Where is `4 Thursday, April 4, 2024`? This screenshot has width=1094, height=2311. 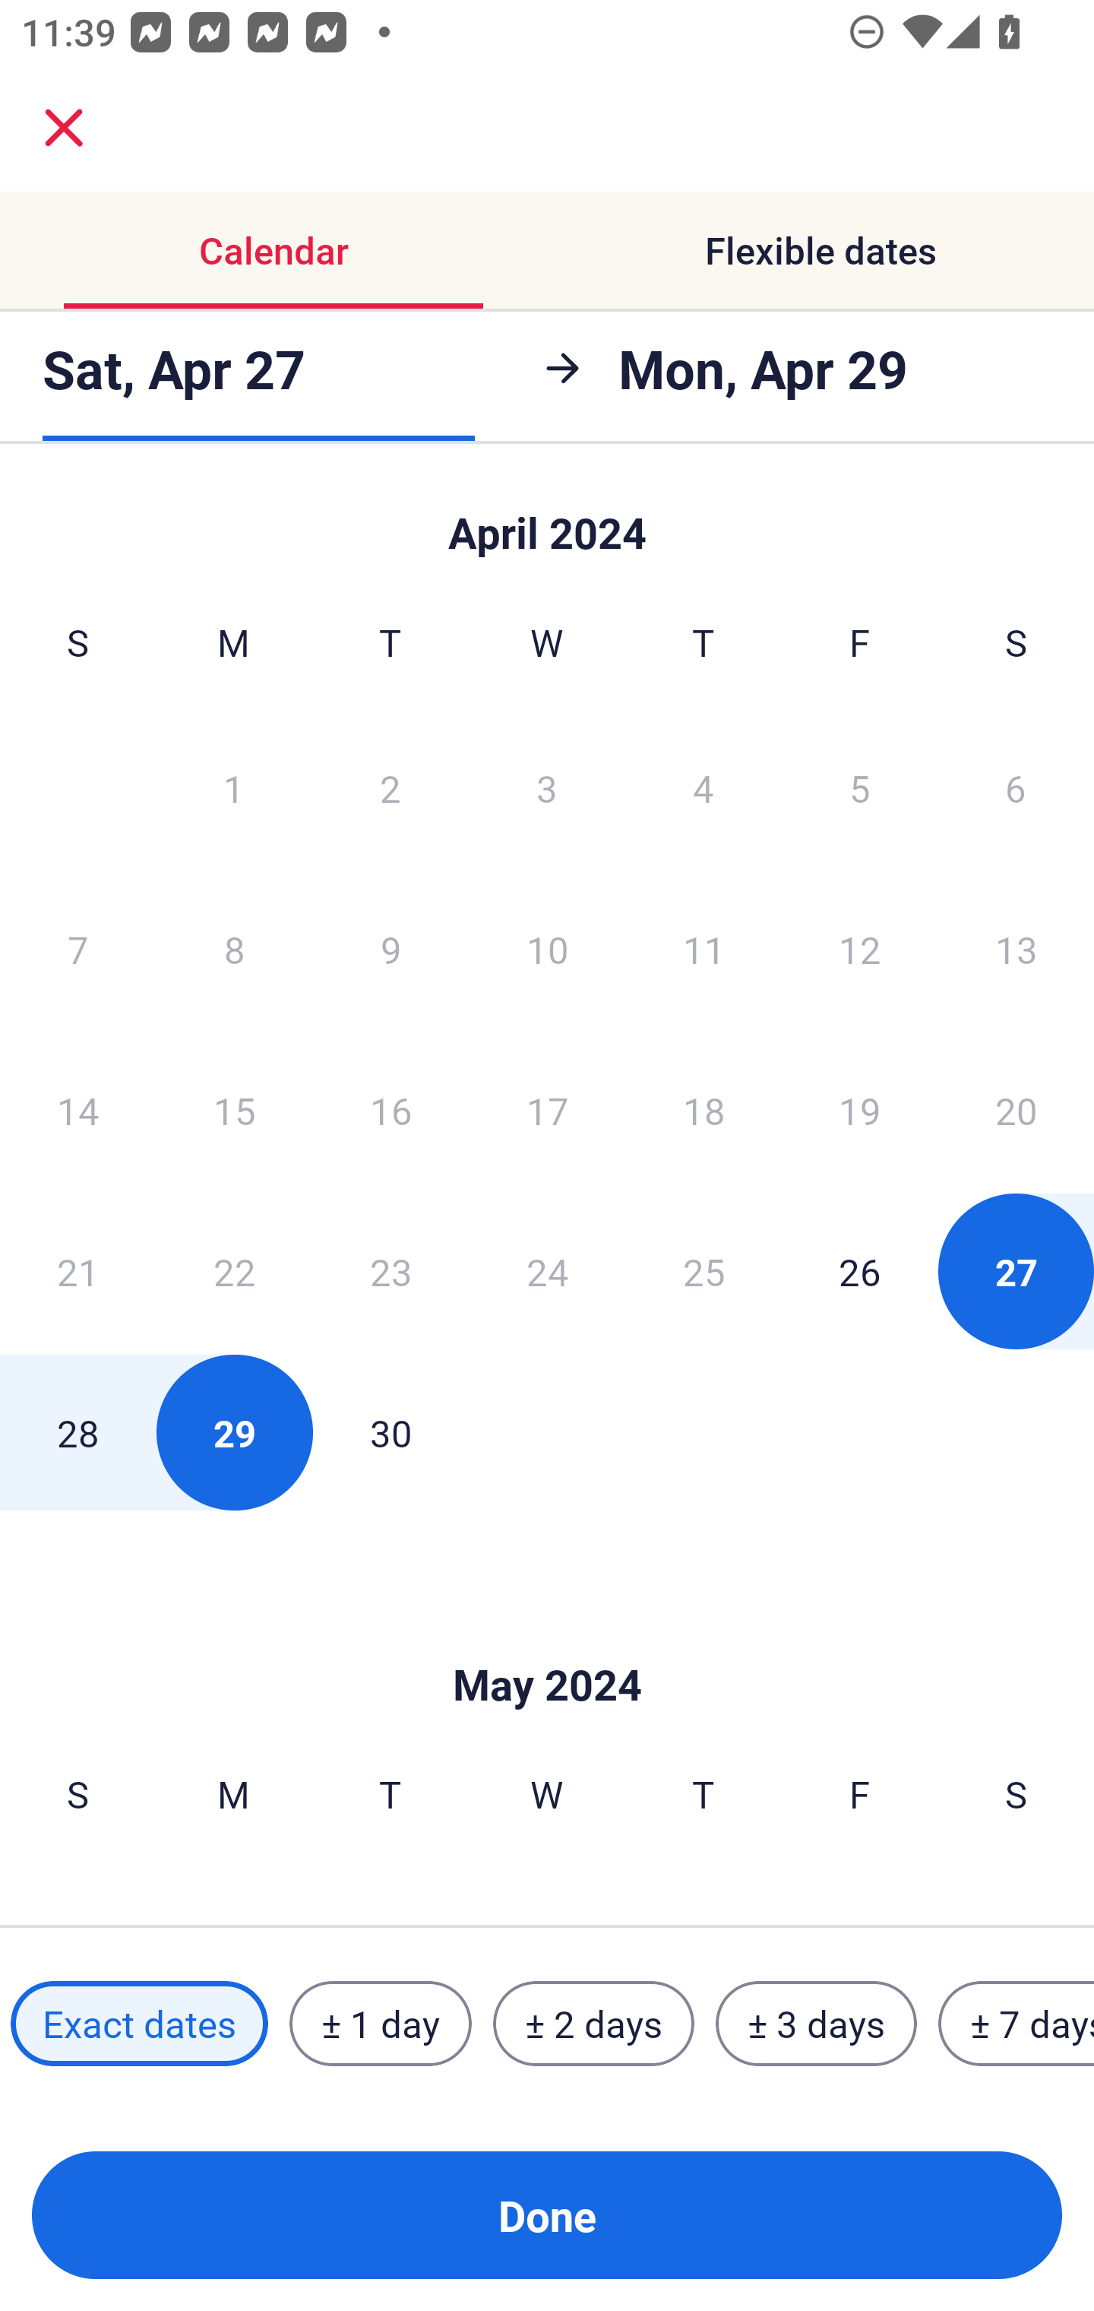
4 Thursday, April 4, 2024 is located at coordinates (704, 788).